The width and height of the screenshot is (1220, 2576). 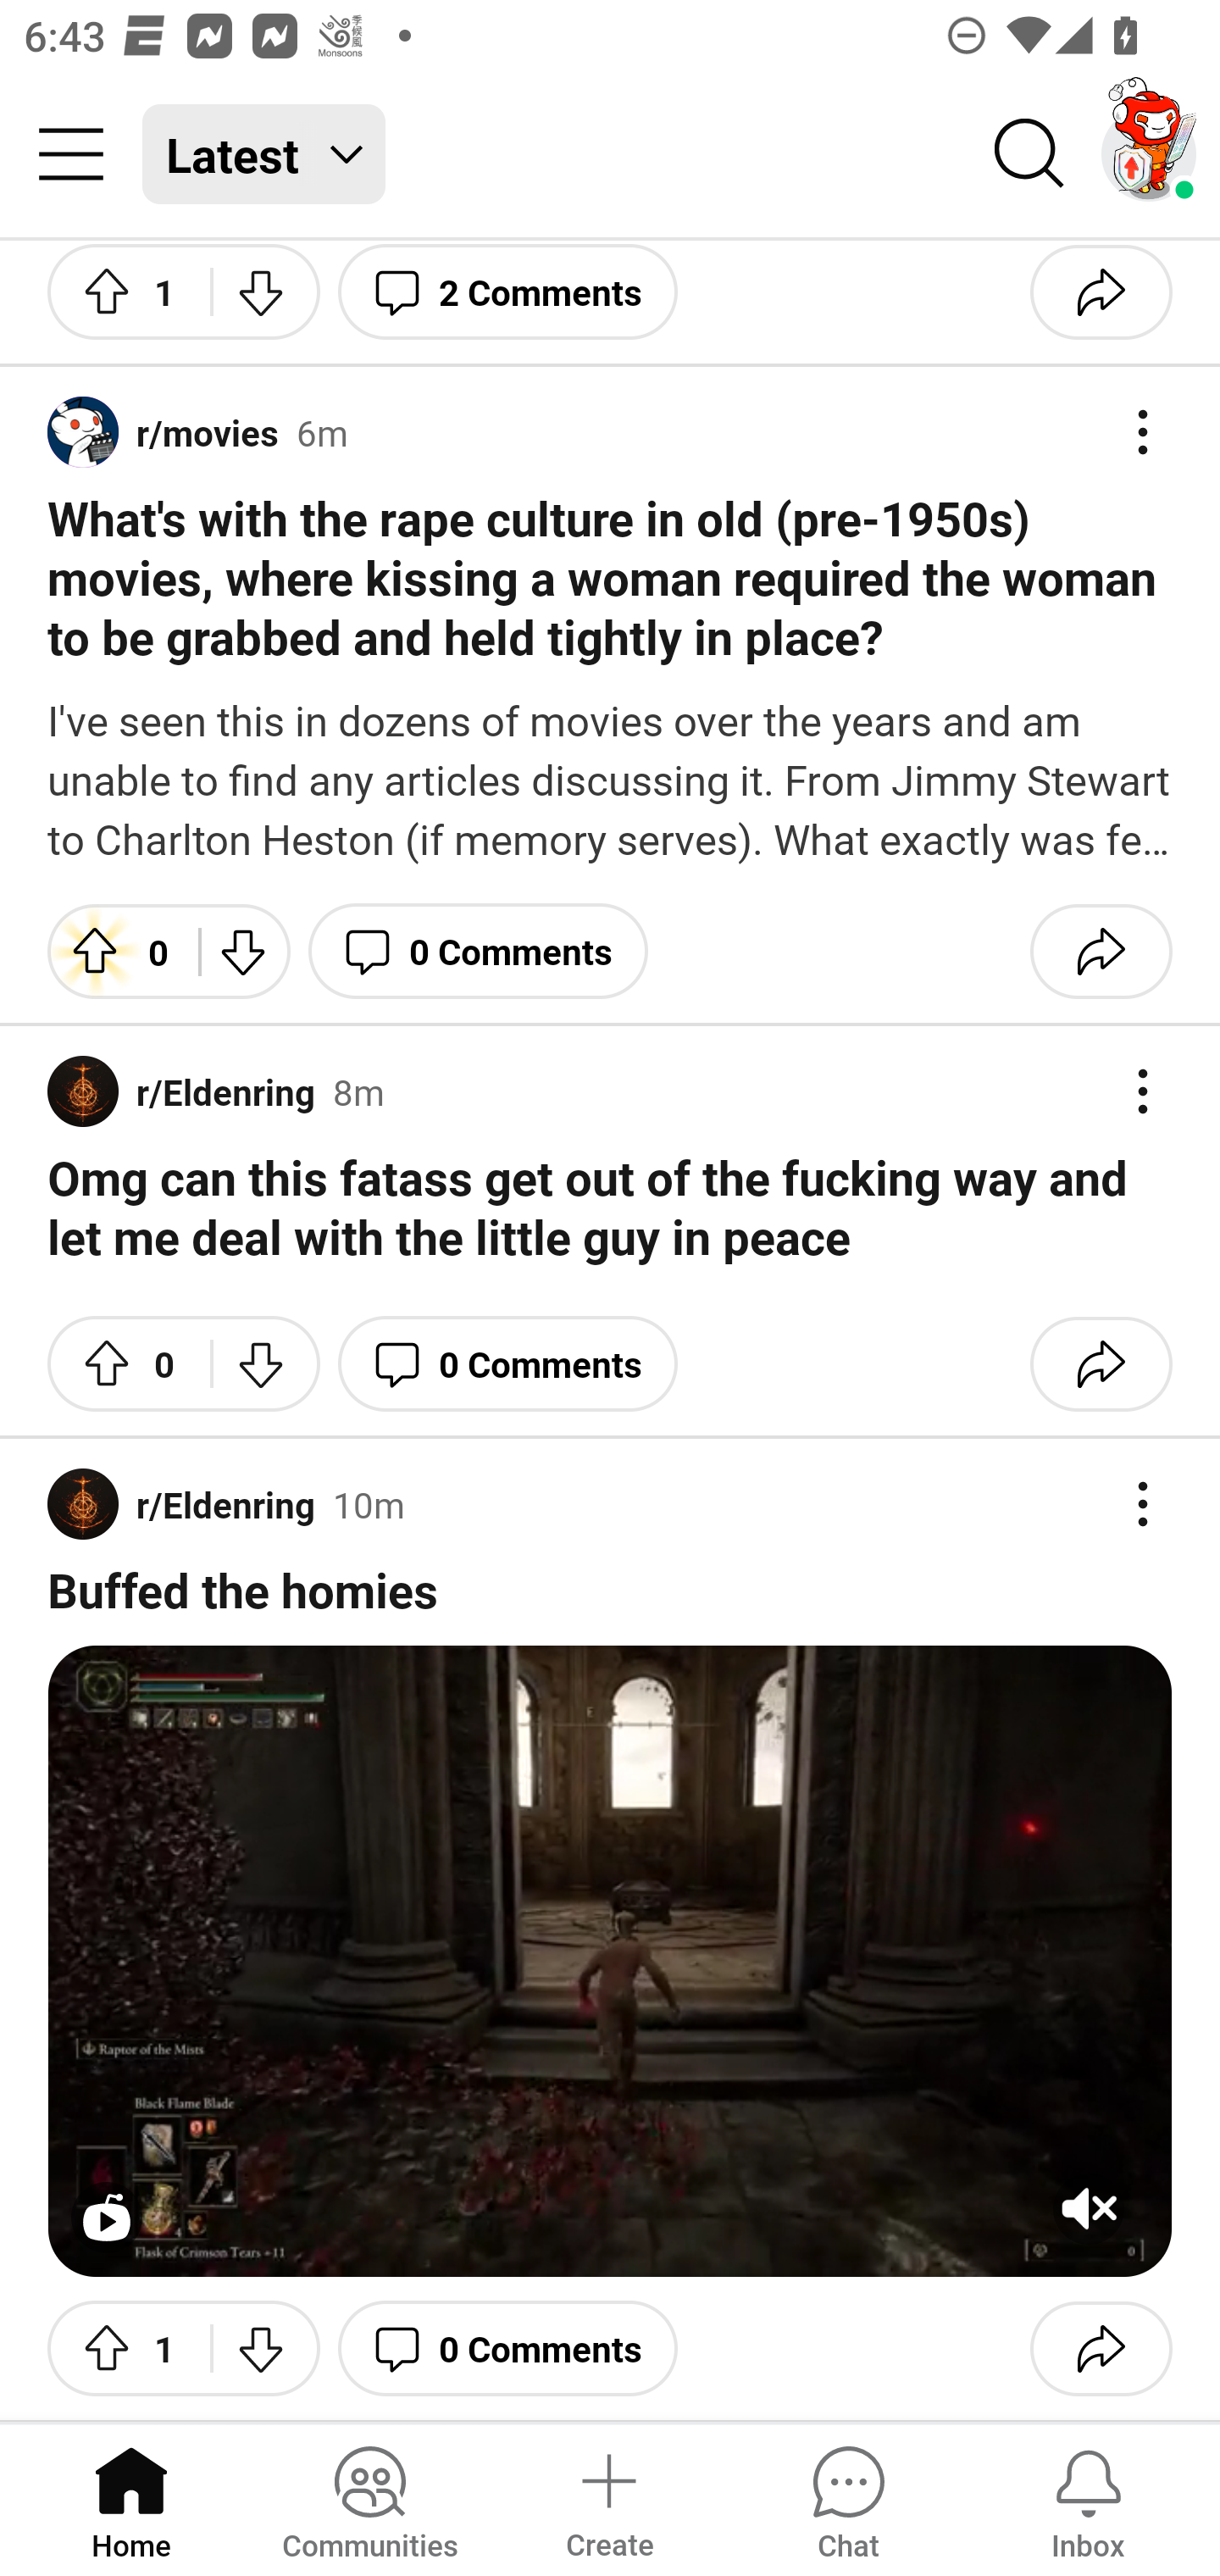 I want to click on Communities, so click(x=369, y=2498).